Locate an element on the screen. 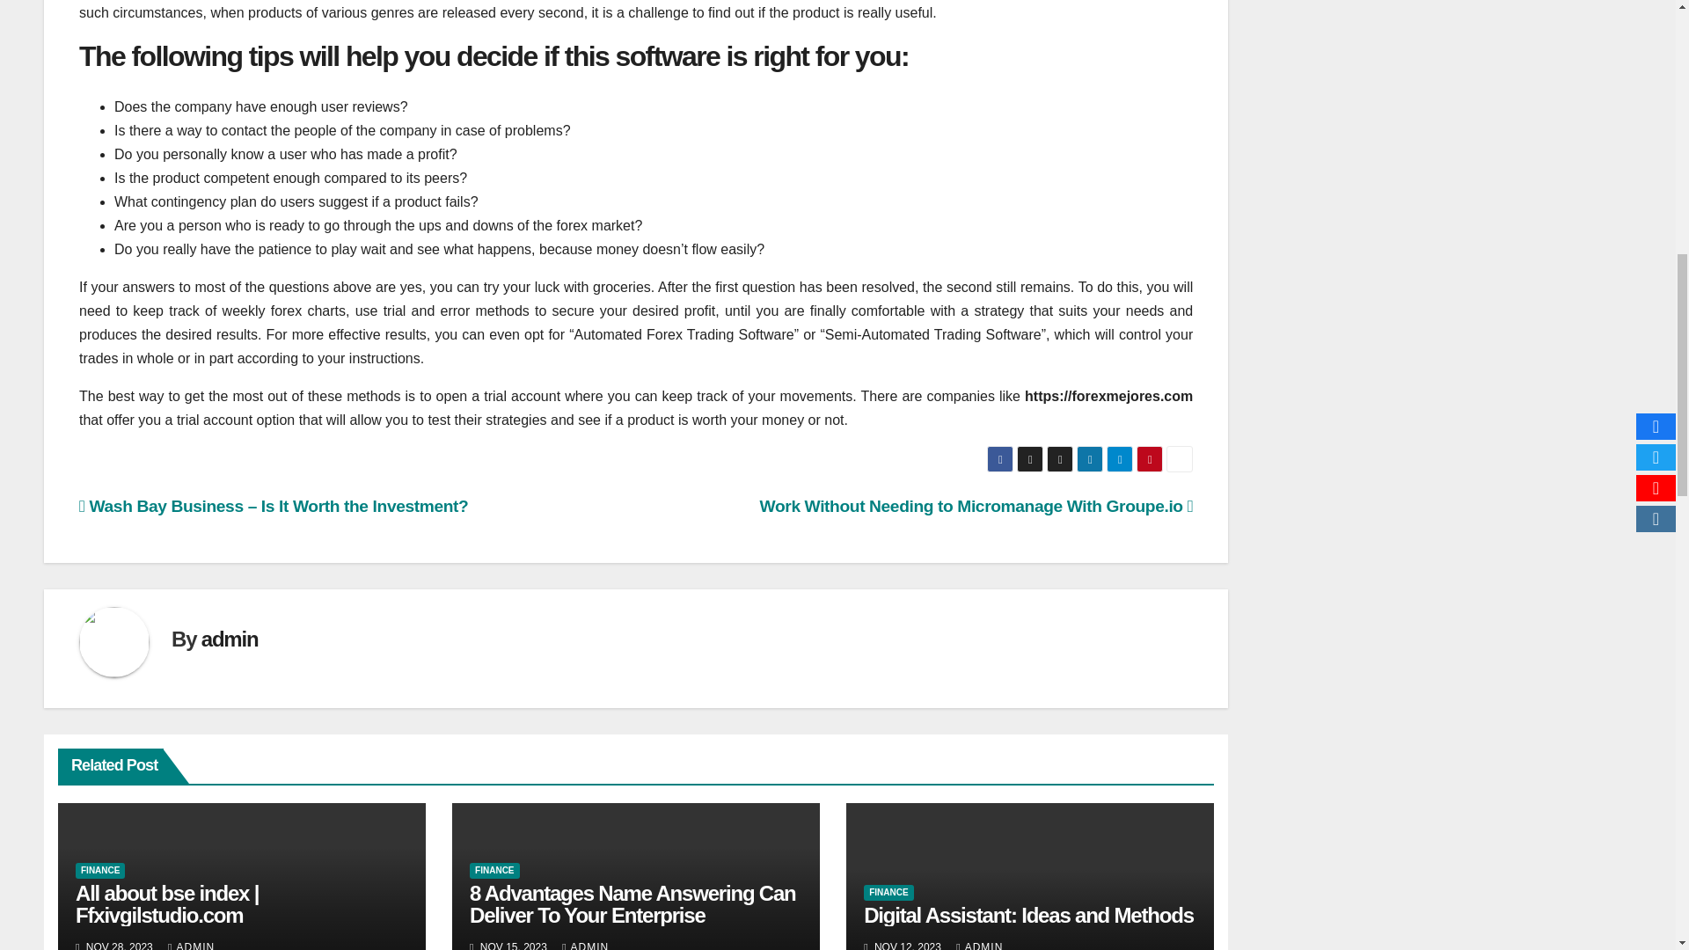 The height and width of the screenshot is (950, 1689). FINANCE is located at coordinates (888, 892).